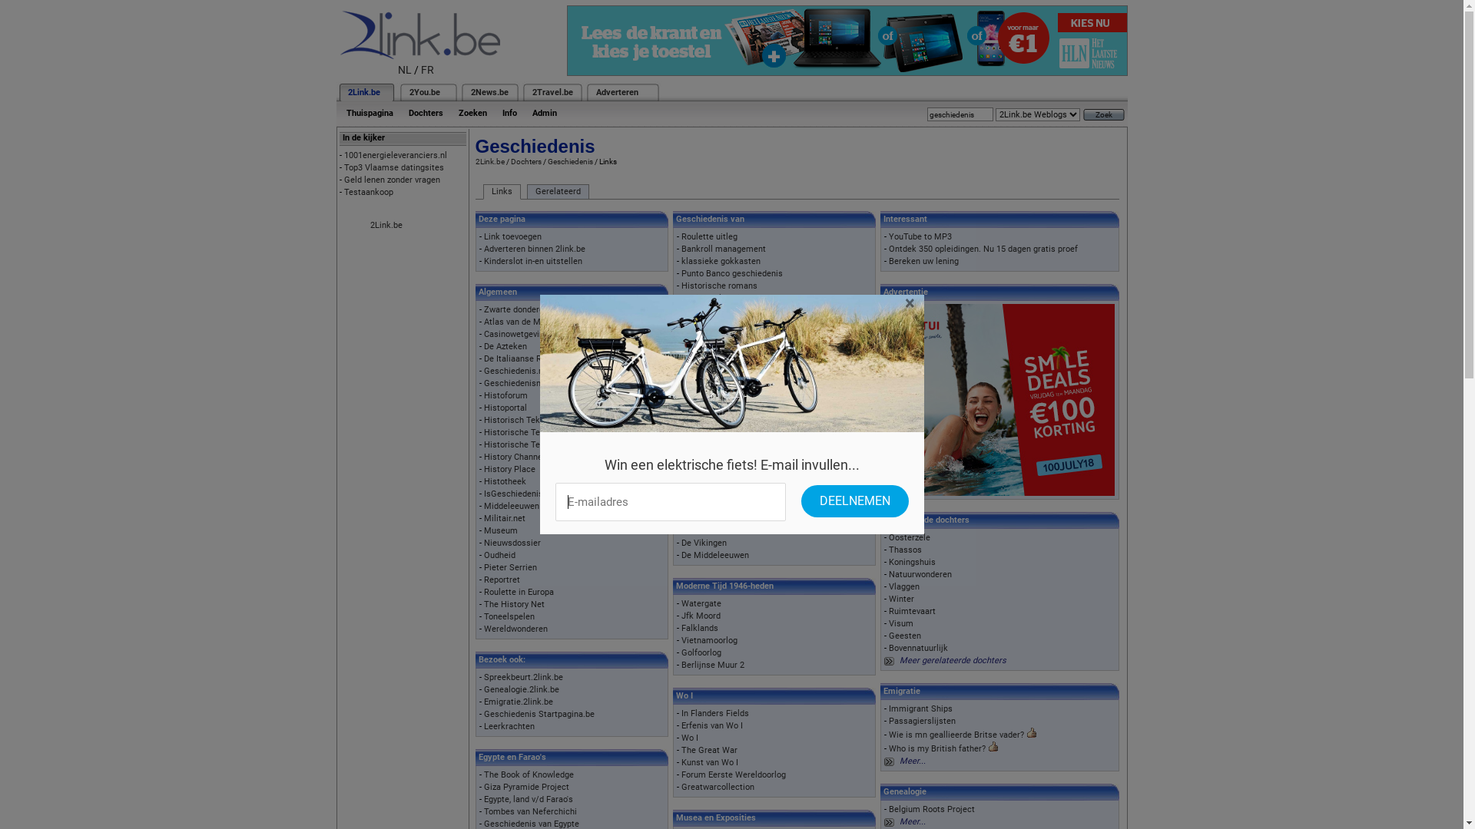 The height and width of the screenshot is (829, 1475). Describe the element at coordinates (513, 494) in the screenshot. I see `IsGeschiedenis` at that location.